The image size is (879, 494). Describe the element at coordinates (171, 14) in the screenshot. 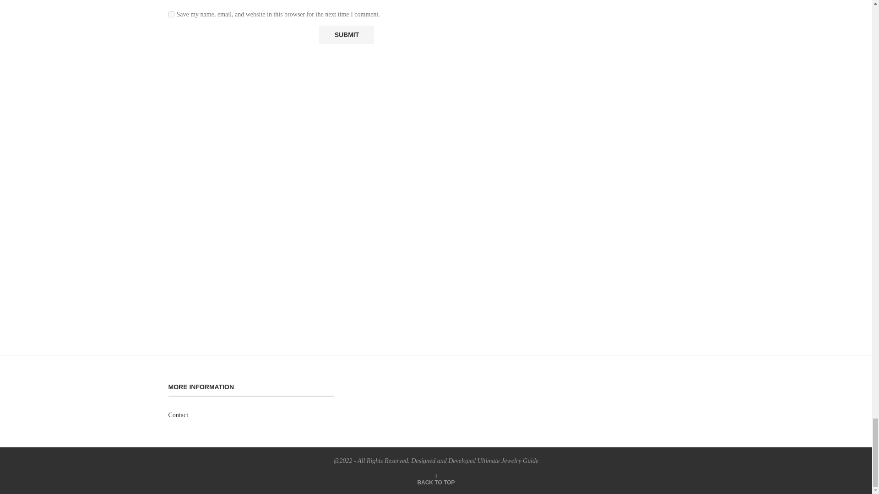

I see `yes` at that location.